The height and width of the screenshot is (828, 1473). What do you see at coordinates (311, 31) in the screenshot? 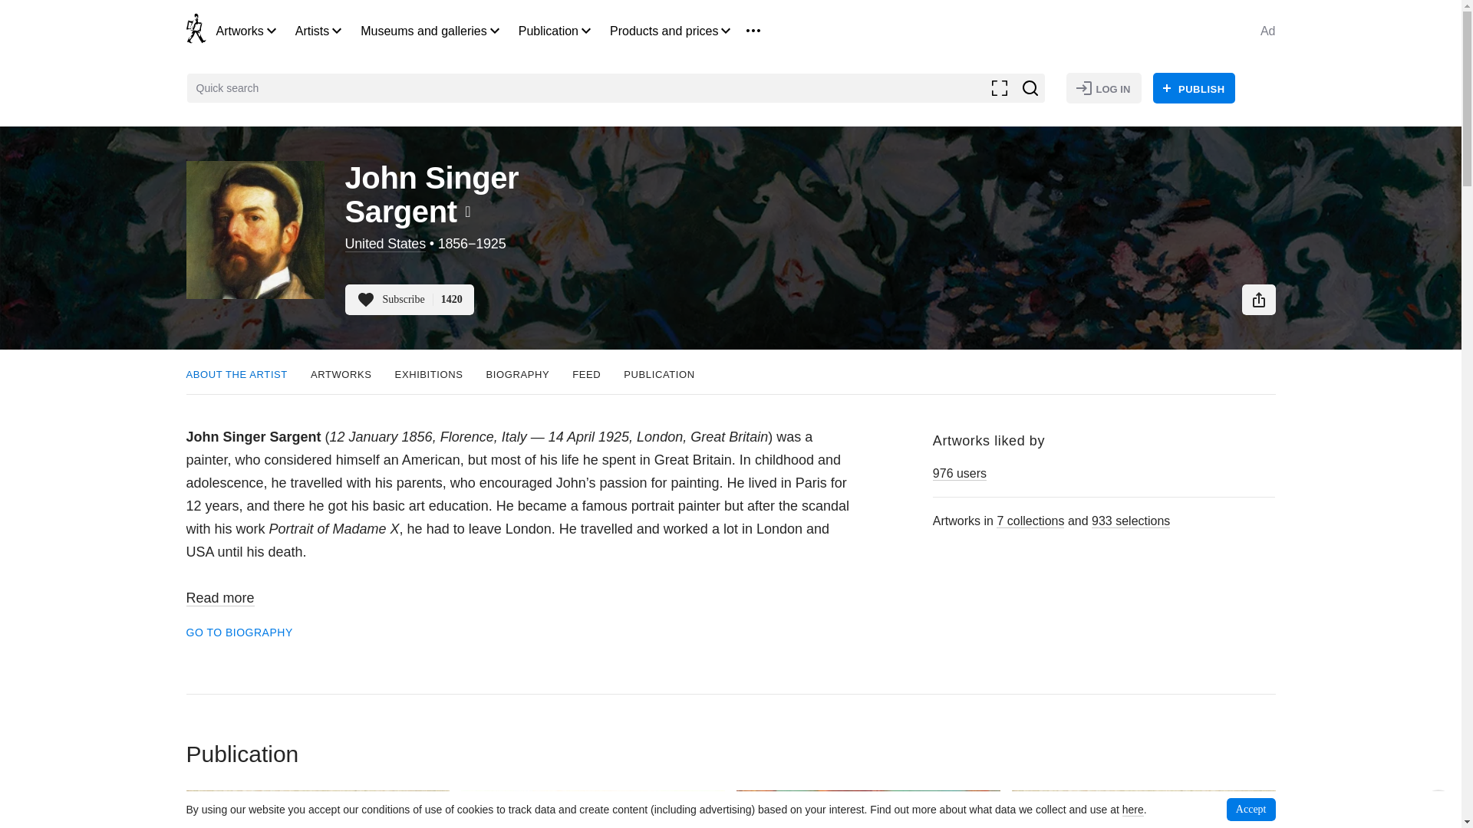
I see `Artists` at bounding box center [311, 31].